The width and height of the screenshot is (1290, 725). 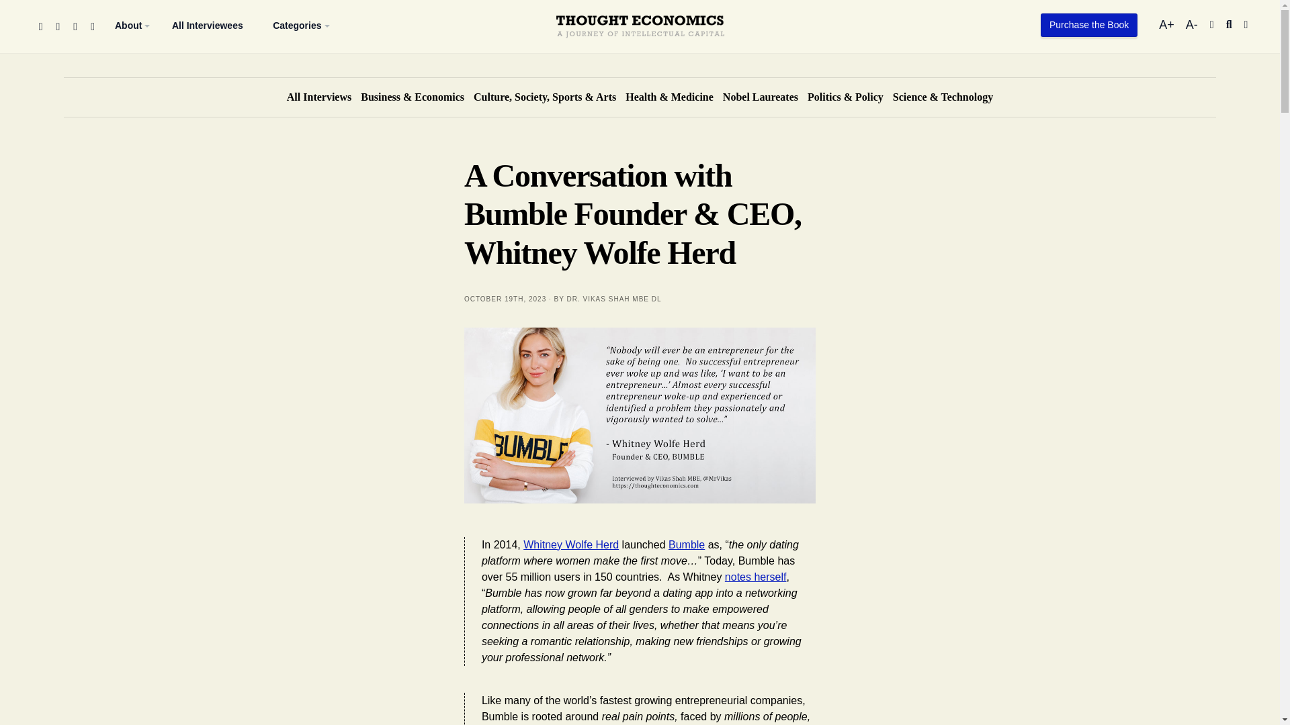 I want to click on BY DR. VIKAS SHAH MBE DL, so click(x=297, y=26).